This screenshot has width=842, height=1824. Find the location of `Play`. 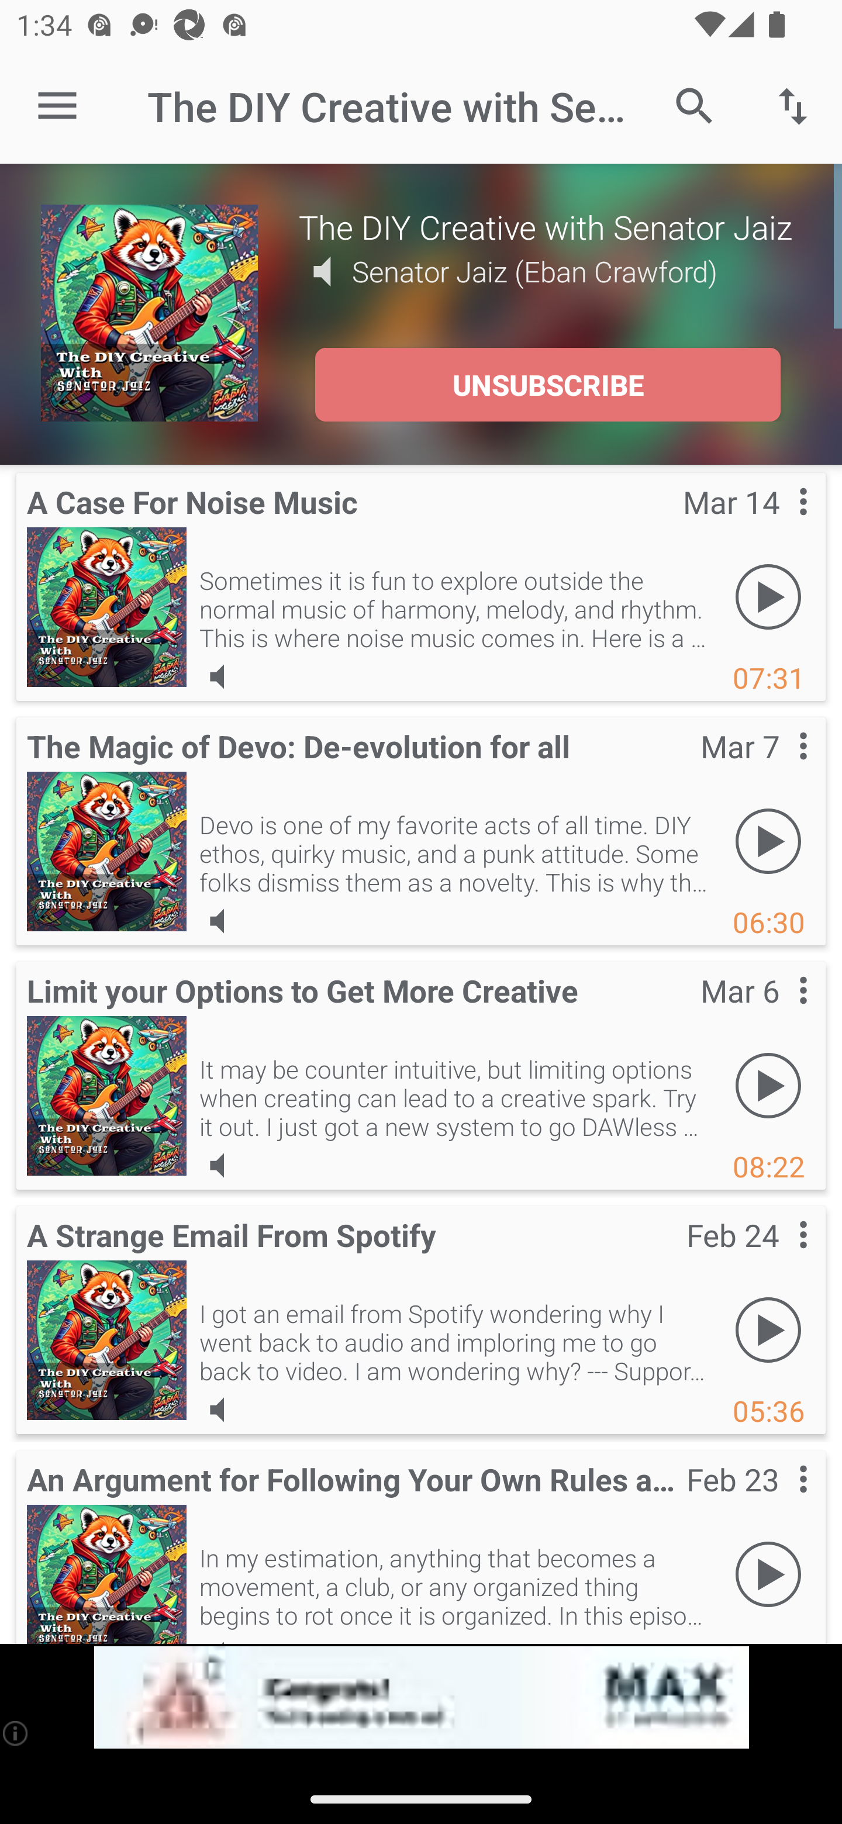

Play is located at coordinates (768, 1331).